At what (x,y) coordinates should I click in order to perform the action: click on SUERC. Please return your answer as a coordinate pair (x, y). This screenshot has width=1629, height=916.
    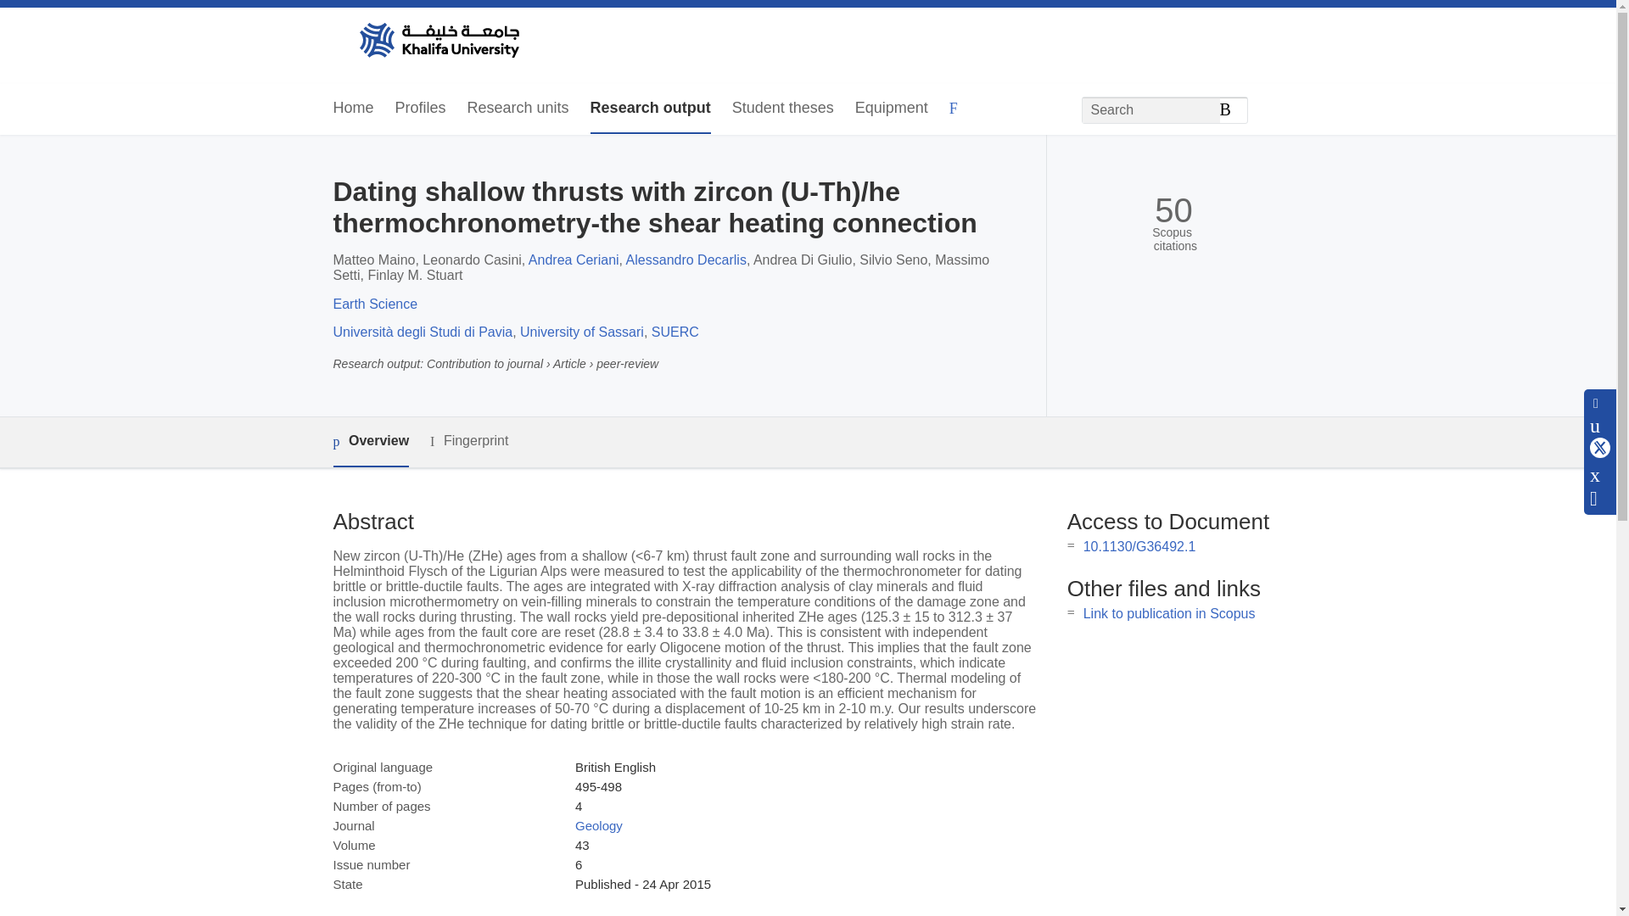
    Looking at the image, I should click on (675, 332).